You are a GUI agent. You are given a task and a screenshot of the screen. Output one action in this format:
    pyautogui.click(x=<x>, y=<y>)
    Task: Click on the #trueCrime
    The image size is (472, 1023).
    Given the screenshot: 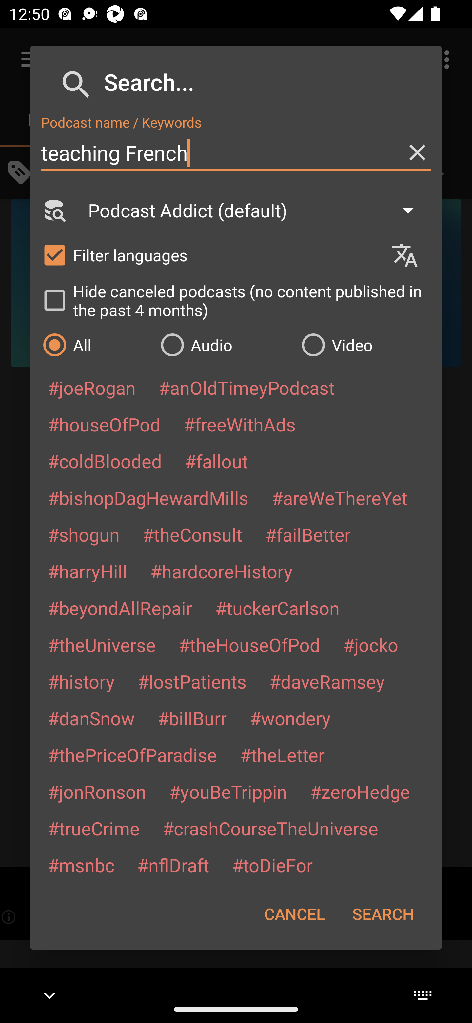 What is the action you would take?
    pyautogui.click(x=94, y=828)
    